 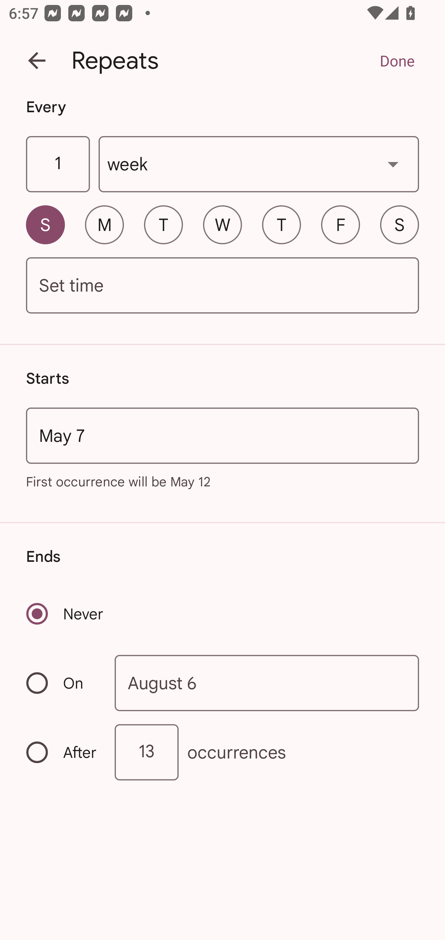 What do you see at coordinates (222, 224) in the screenshot?
I see `W Wednesday` at bounding box center [222, 224].